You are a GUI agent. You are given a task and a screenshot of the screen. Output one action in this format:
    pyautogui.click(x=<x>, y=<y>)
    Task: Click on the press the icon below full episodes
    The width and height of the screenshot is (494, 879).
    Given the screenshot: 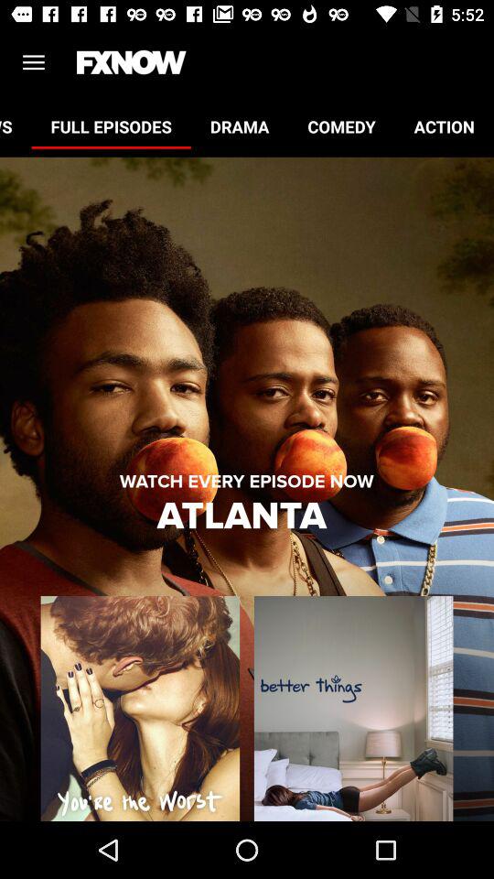 What is the action you would take?
    pyautogui.click(x=246, y=482)
    